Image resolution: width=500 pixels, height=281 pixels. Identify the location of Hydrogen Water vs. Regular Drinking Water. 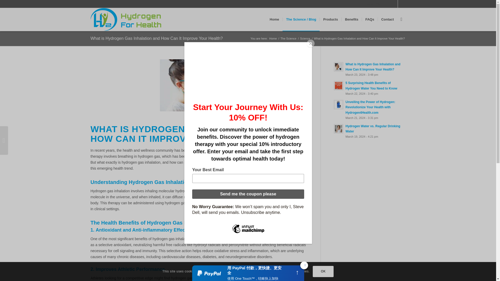
(370, 131).